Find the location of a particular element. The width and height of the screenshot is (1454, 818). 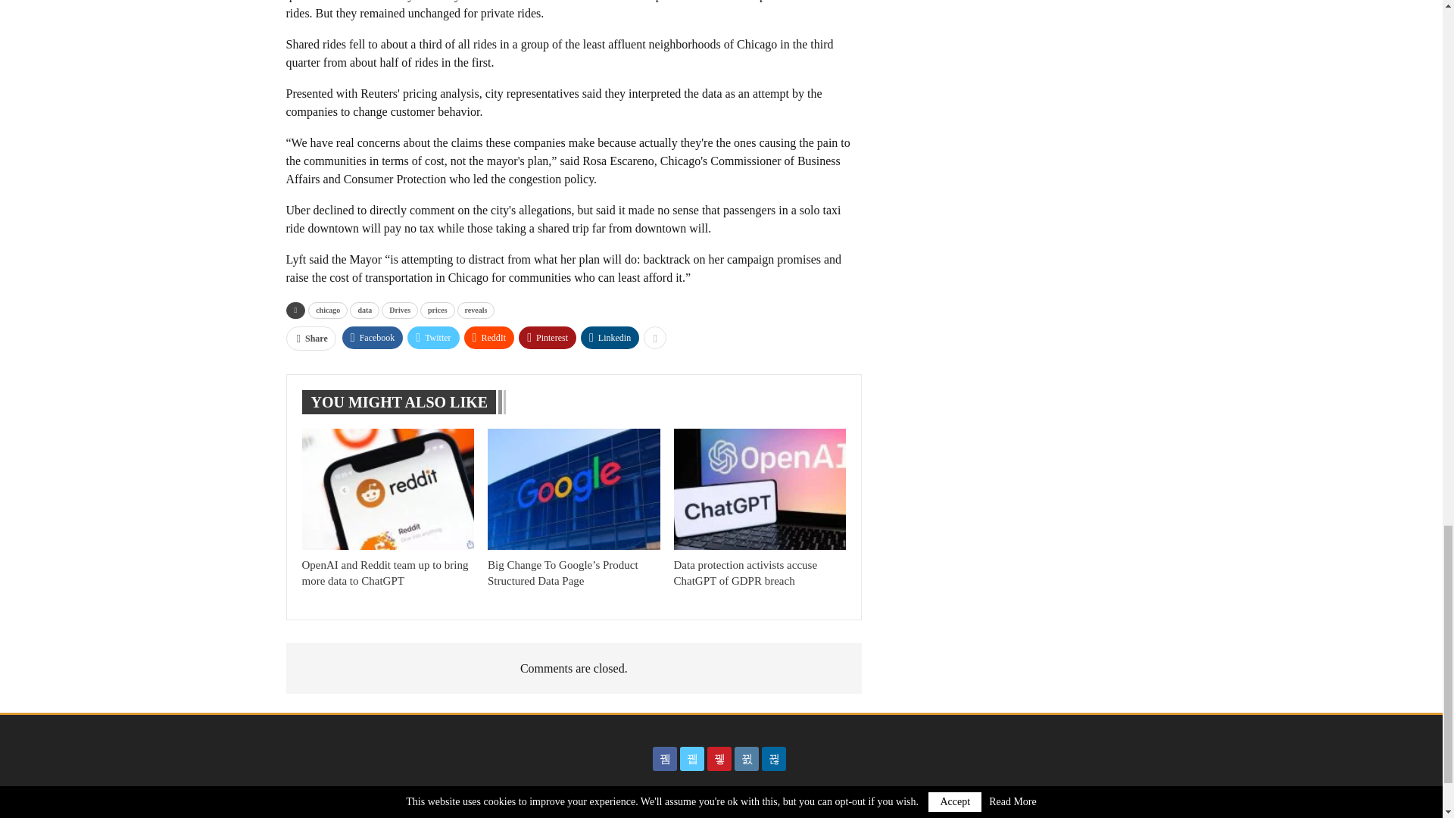

Twitter is located at coordinates (433, 336).